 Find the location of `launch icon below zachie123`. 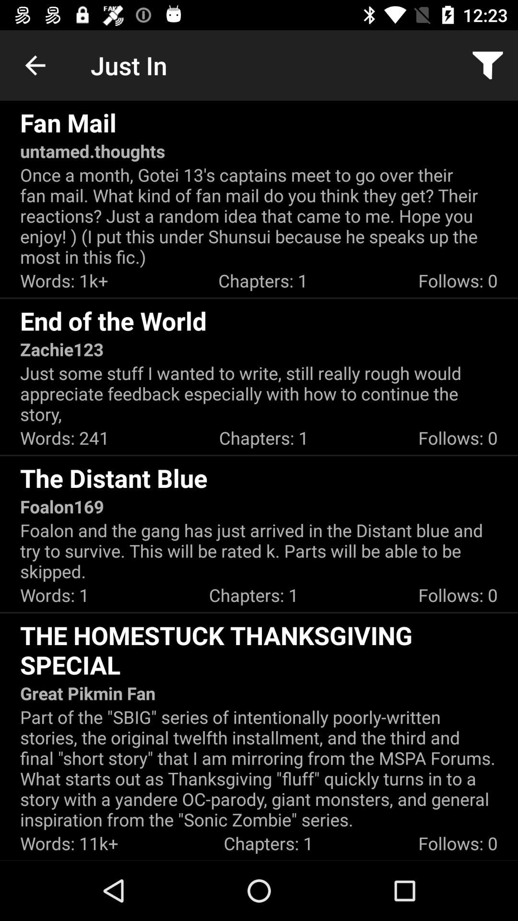

launch icon below zachie123 is located at coordinates (259, 393).